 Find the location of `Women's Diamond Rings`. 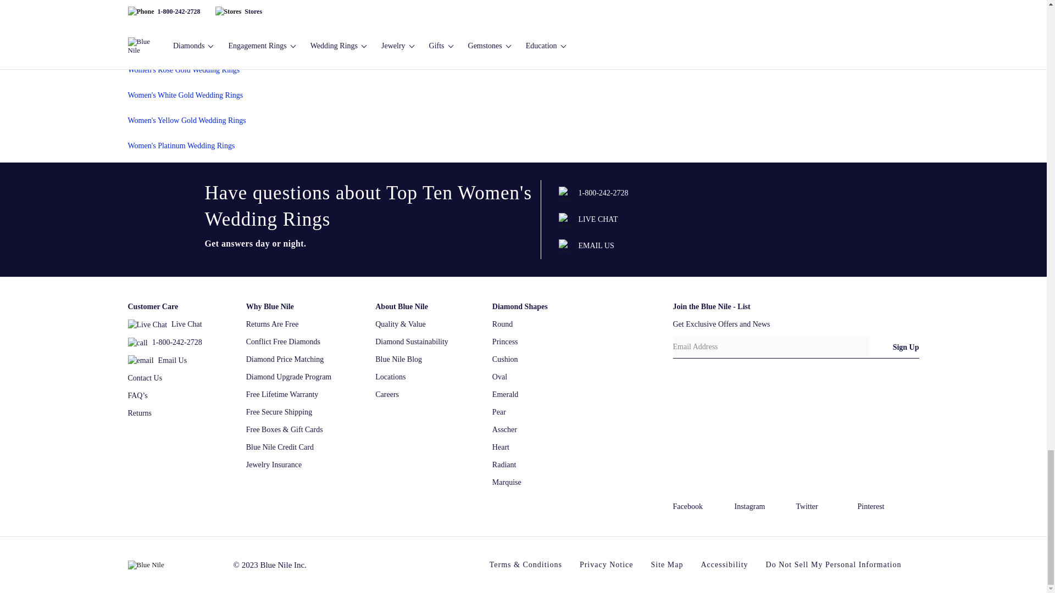

Women's Diamond Rings is located at coordinates (166, 20).